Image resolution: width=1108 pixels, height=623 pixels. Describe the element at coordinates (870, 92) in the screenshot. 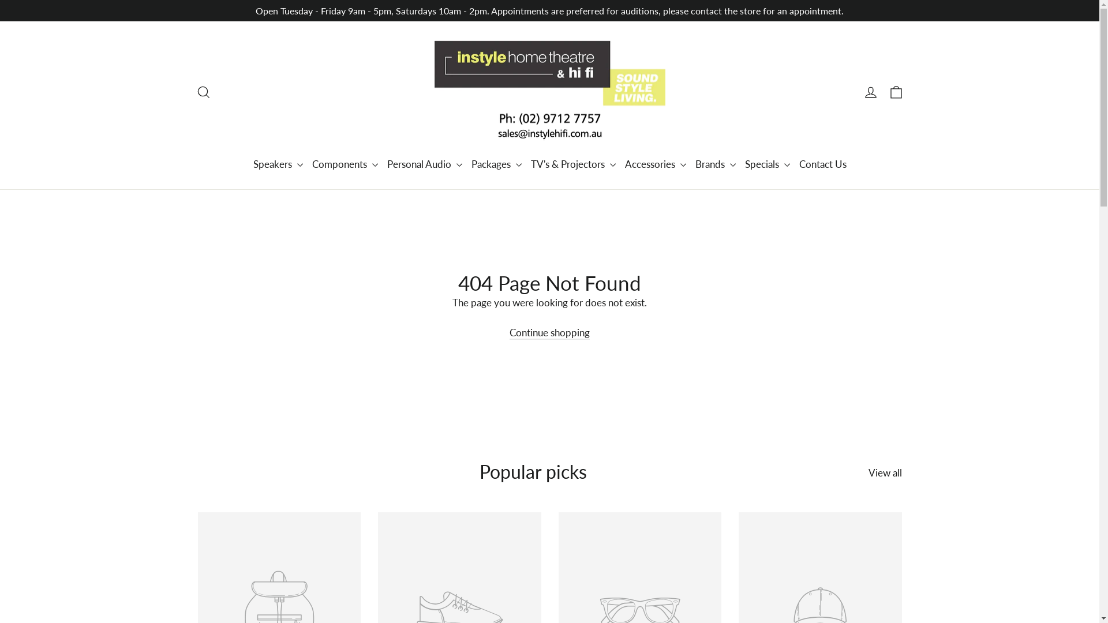

I see `account
Log in` at that location.